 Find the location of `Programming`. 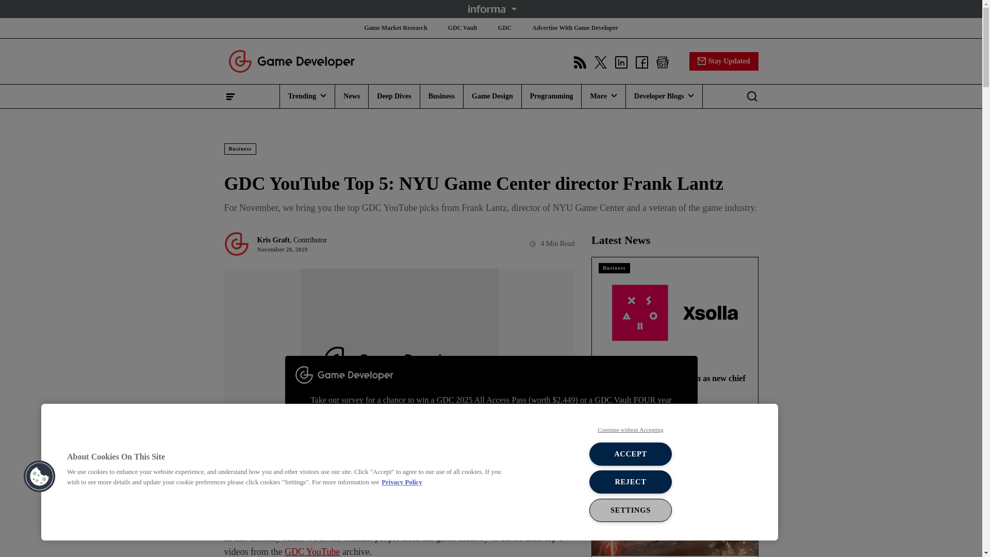

Programming is located at coordinates (551, 96).